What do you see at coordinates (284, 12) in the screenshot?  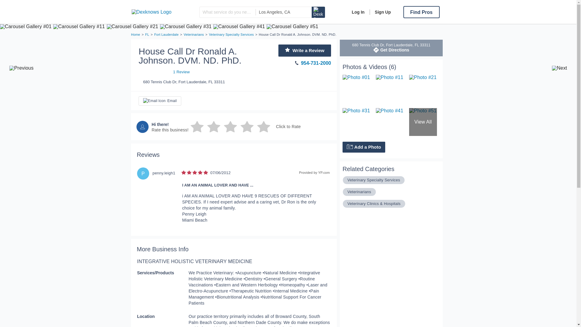 I see `Los Angeles, CA` at bounding box center [284, 12].